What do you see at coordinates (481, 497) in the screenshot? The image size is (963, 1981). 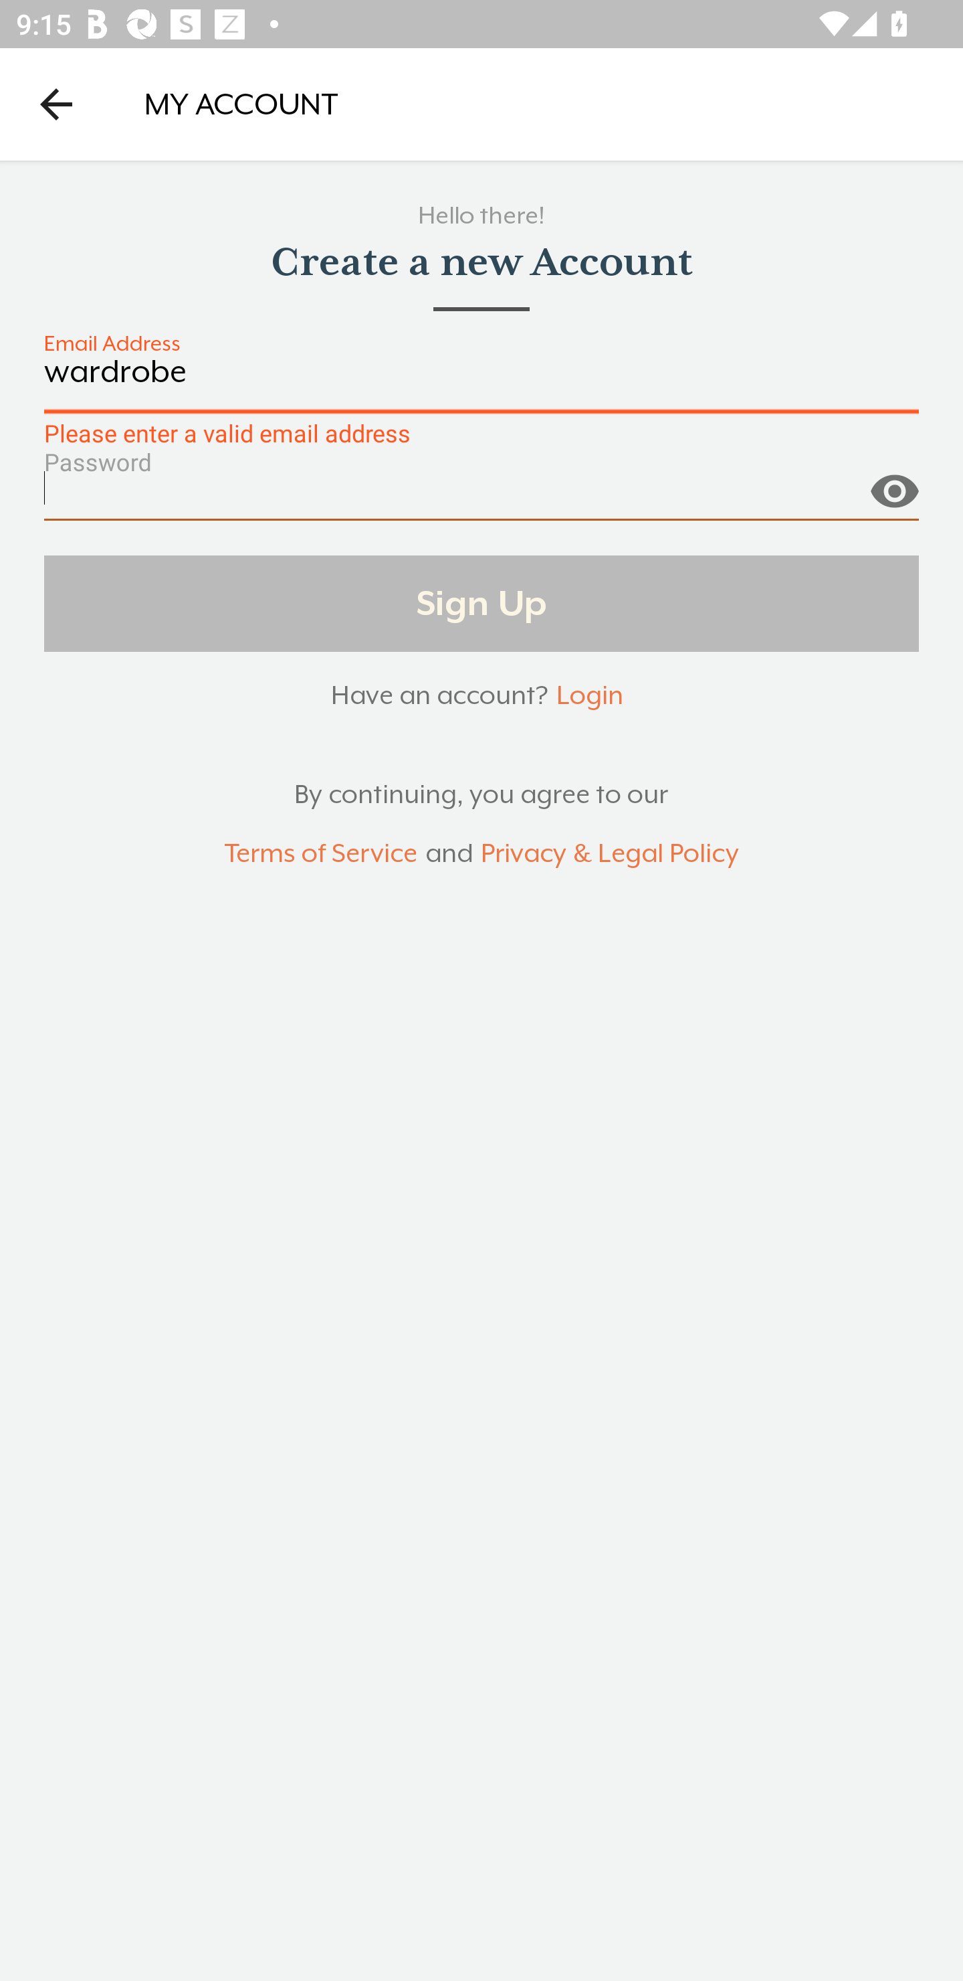 I see `Password` at bounding box center [481, 497].